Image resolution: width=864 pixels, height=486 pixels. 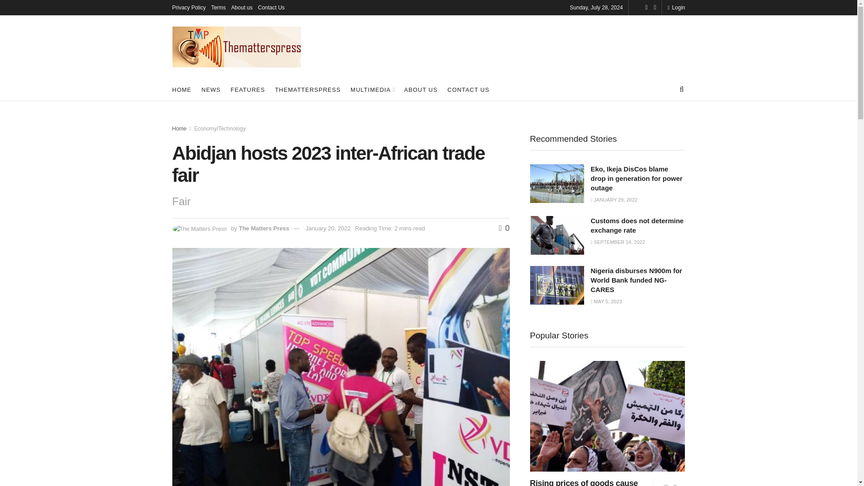 What do you see at coordinates (420, 89) in the screenshot?
I see `ABOUT US` at bounding box center [420, 89].